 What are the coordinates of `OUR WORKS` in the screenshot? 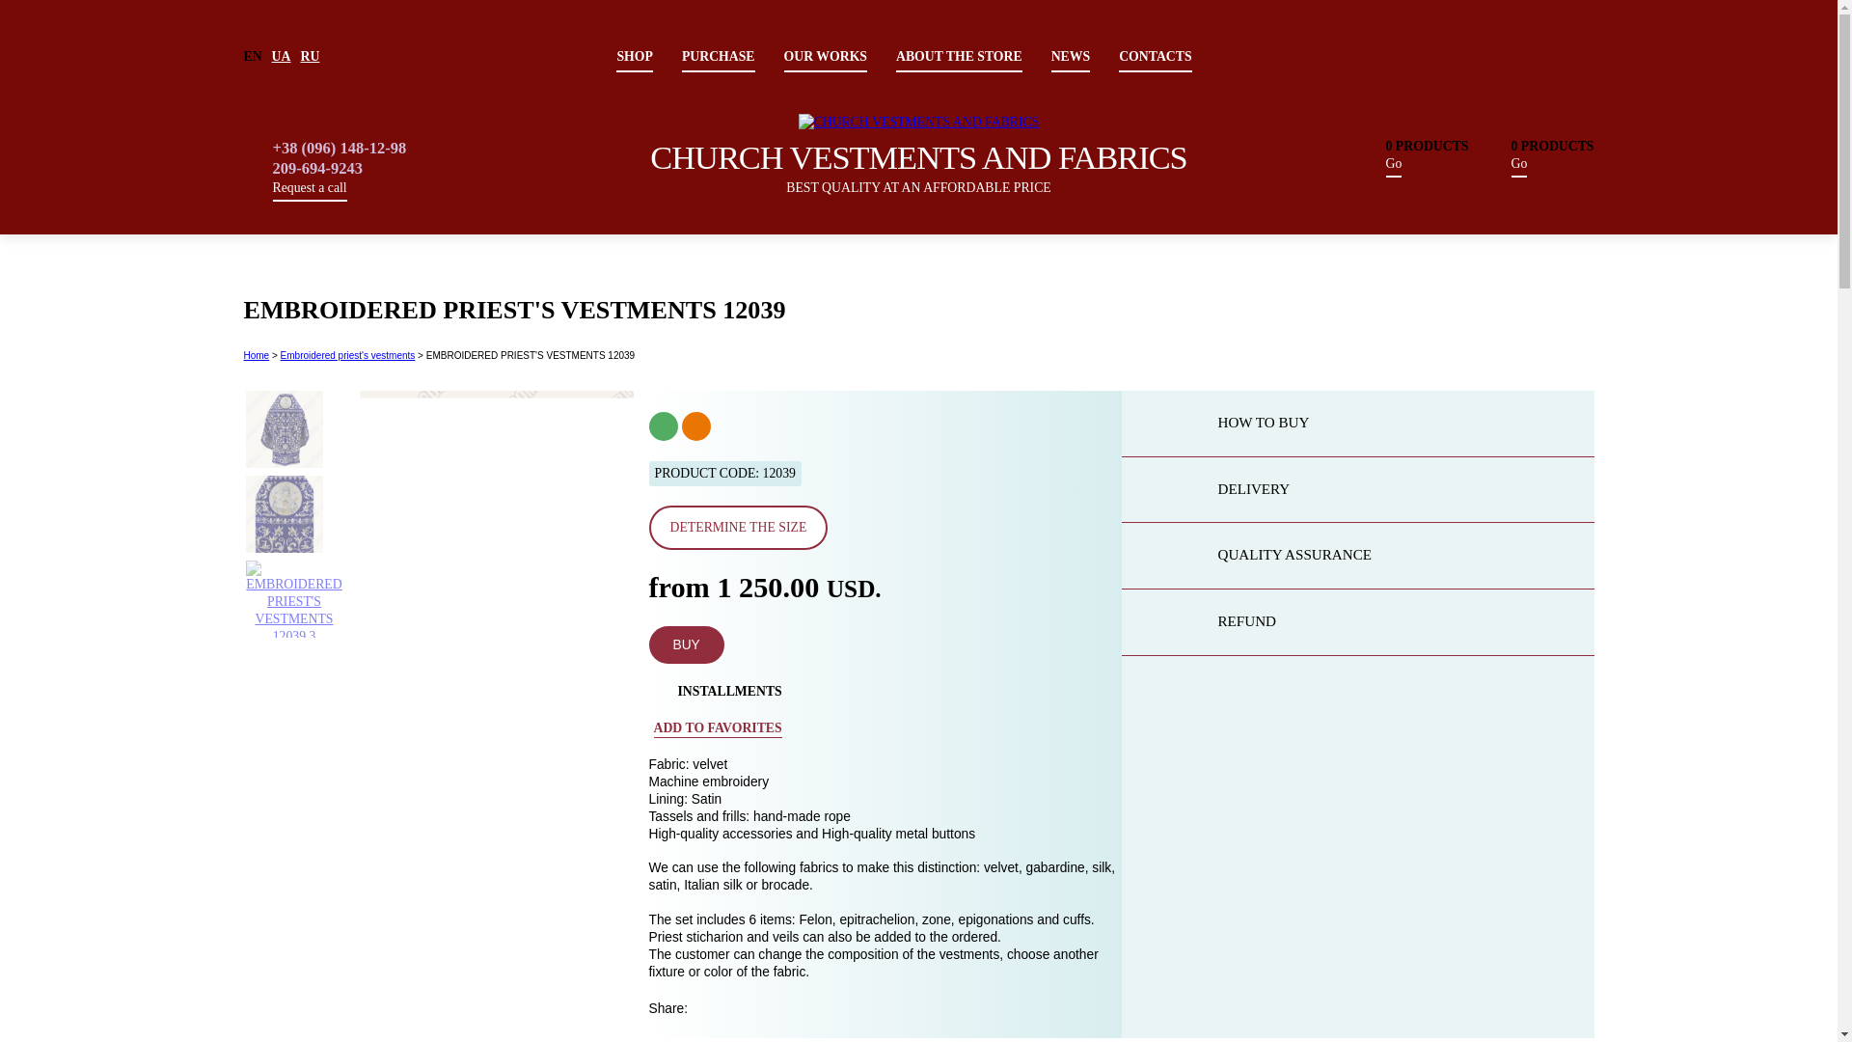 It's located at (825, 56).